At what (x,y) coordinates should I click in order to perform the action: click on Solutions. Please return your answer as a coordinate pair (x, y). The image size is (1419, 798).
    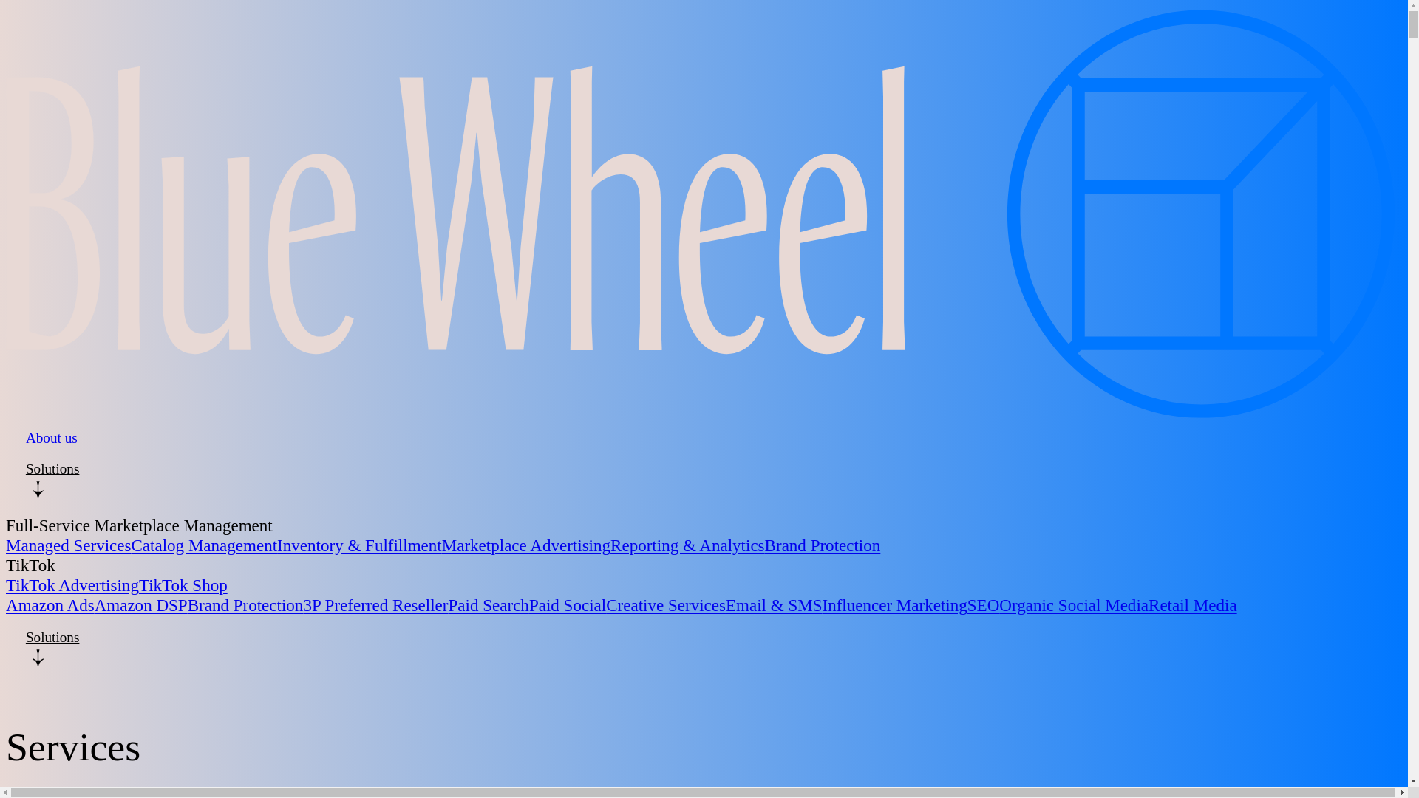
    Looking at the image, I should click on (704, 637).